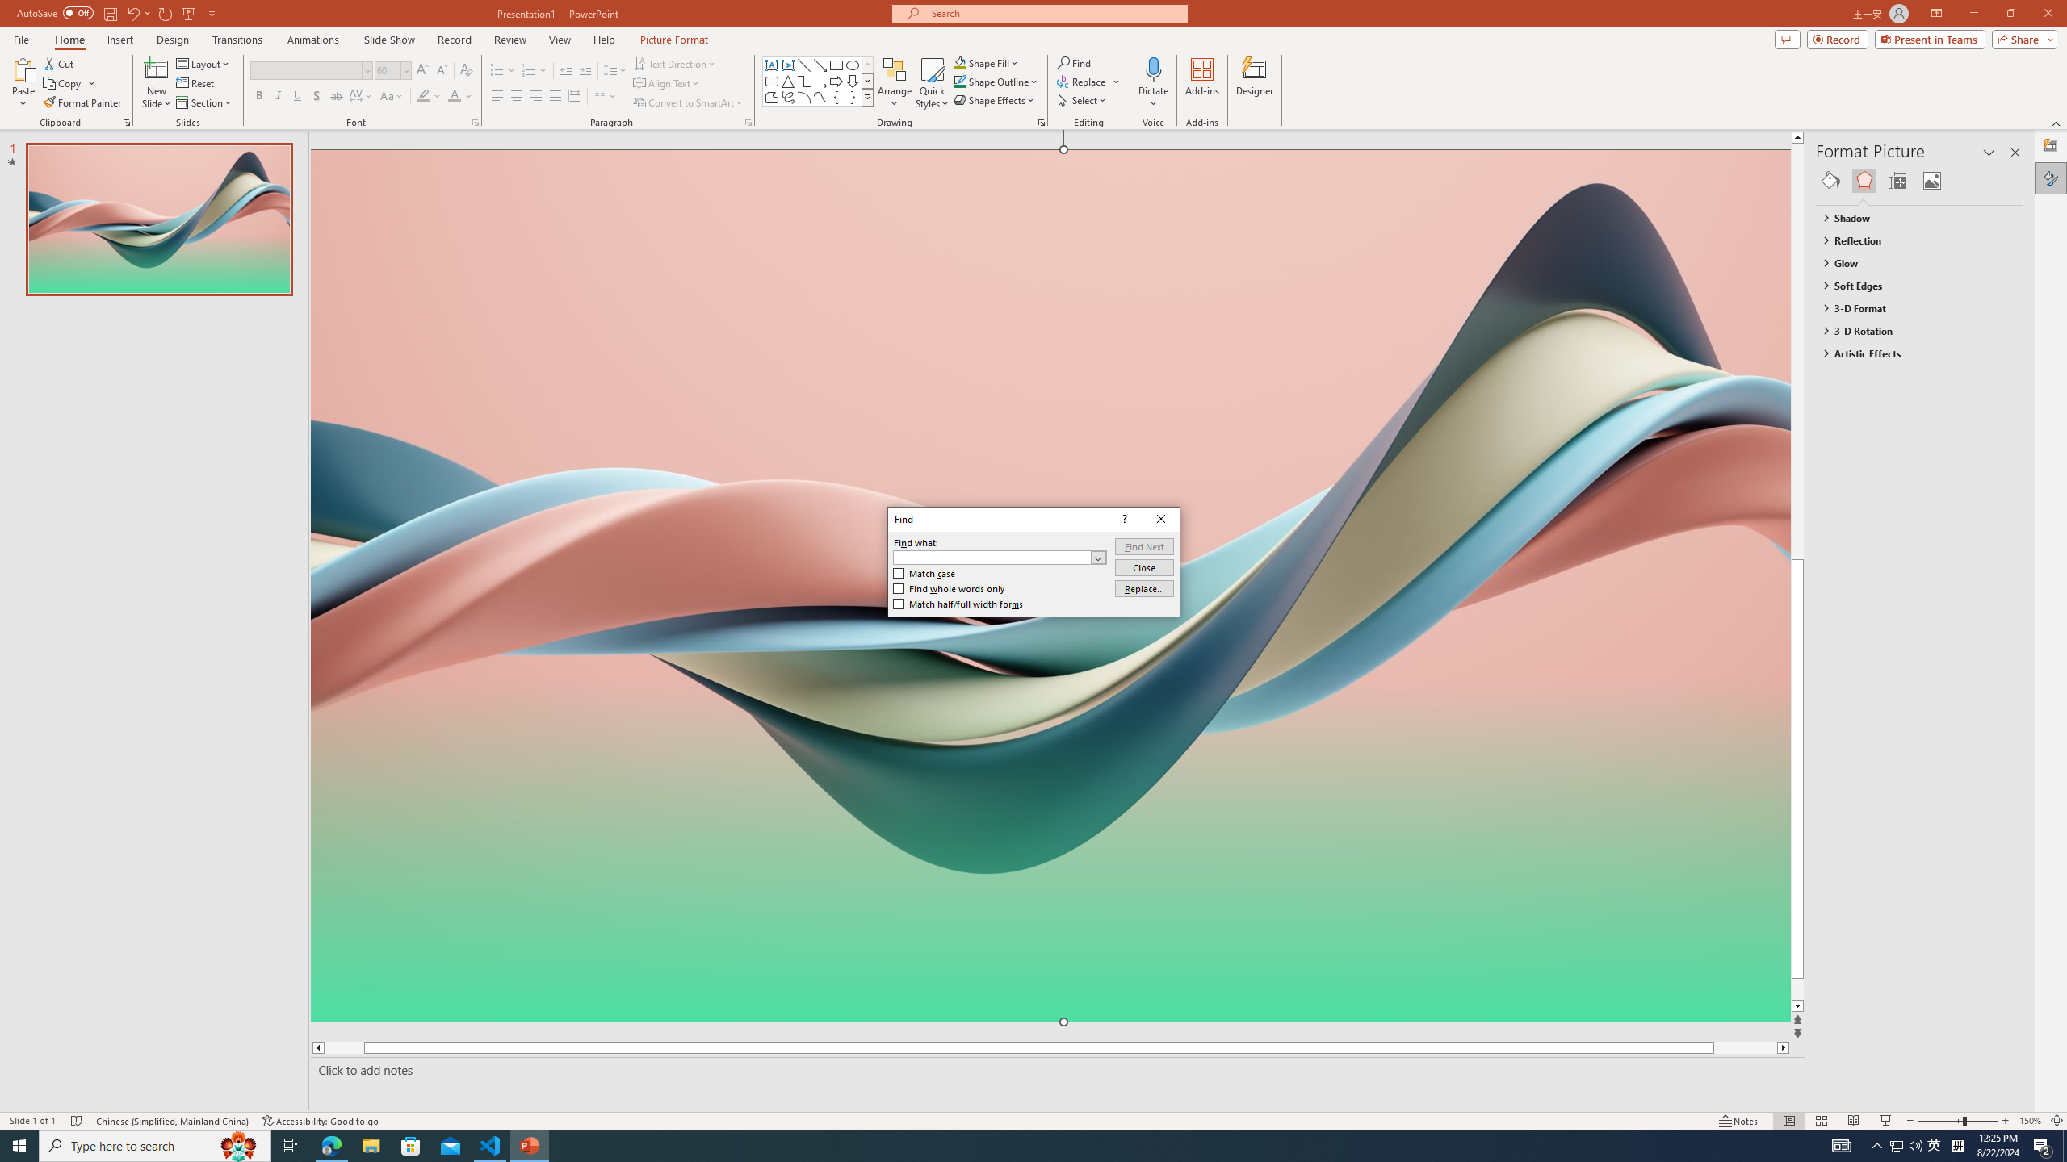 The image size is (2067, 1162). I want to click on Close pane, so click(2015, 153).